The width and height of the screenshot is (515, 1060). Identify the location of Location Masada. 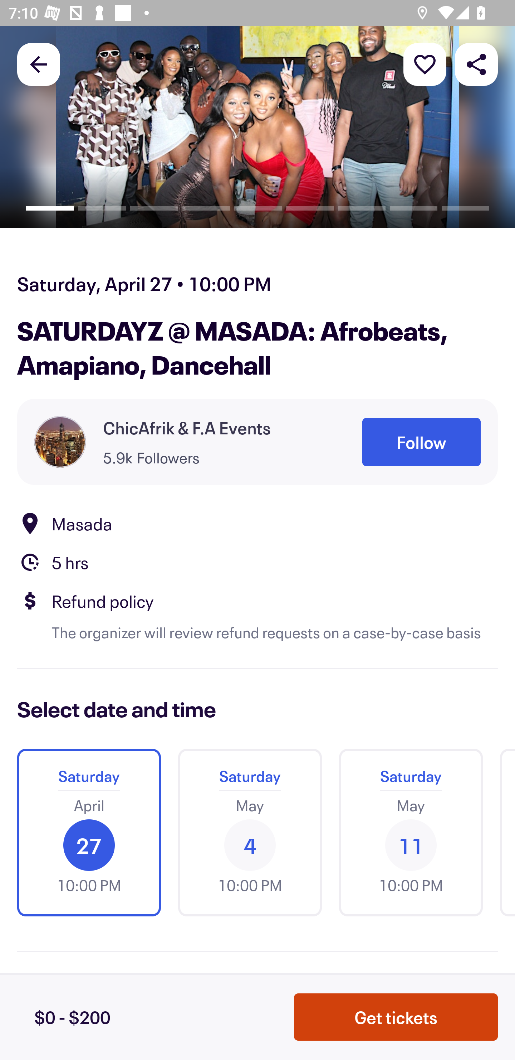
(257, 524).